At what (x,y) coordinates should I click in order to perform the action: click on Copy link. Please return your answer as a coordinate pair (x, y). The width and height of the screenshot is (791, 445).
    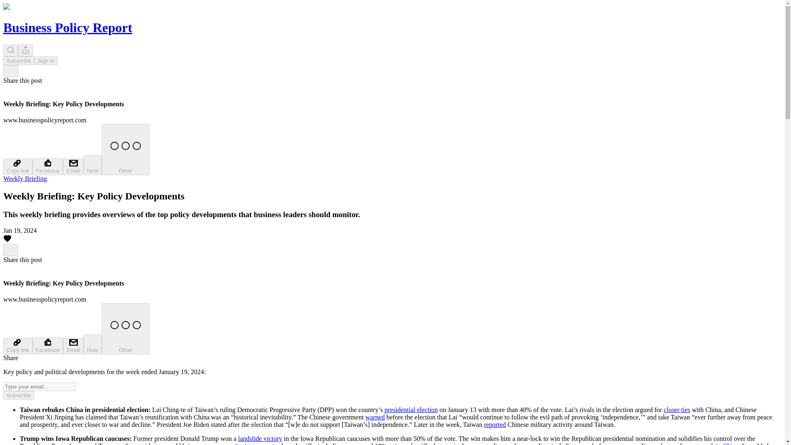
    Looking at the image, I should click on (17, 346).